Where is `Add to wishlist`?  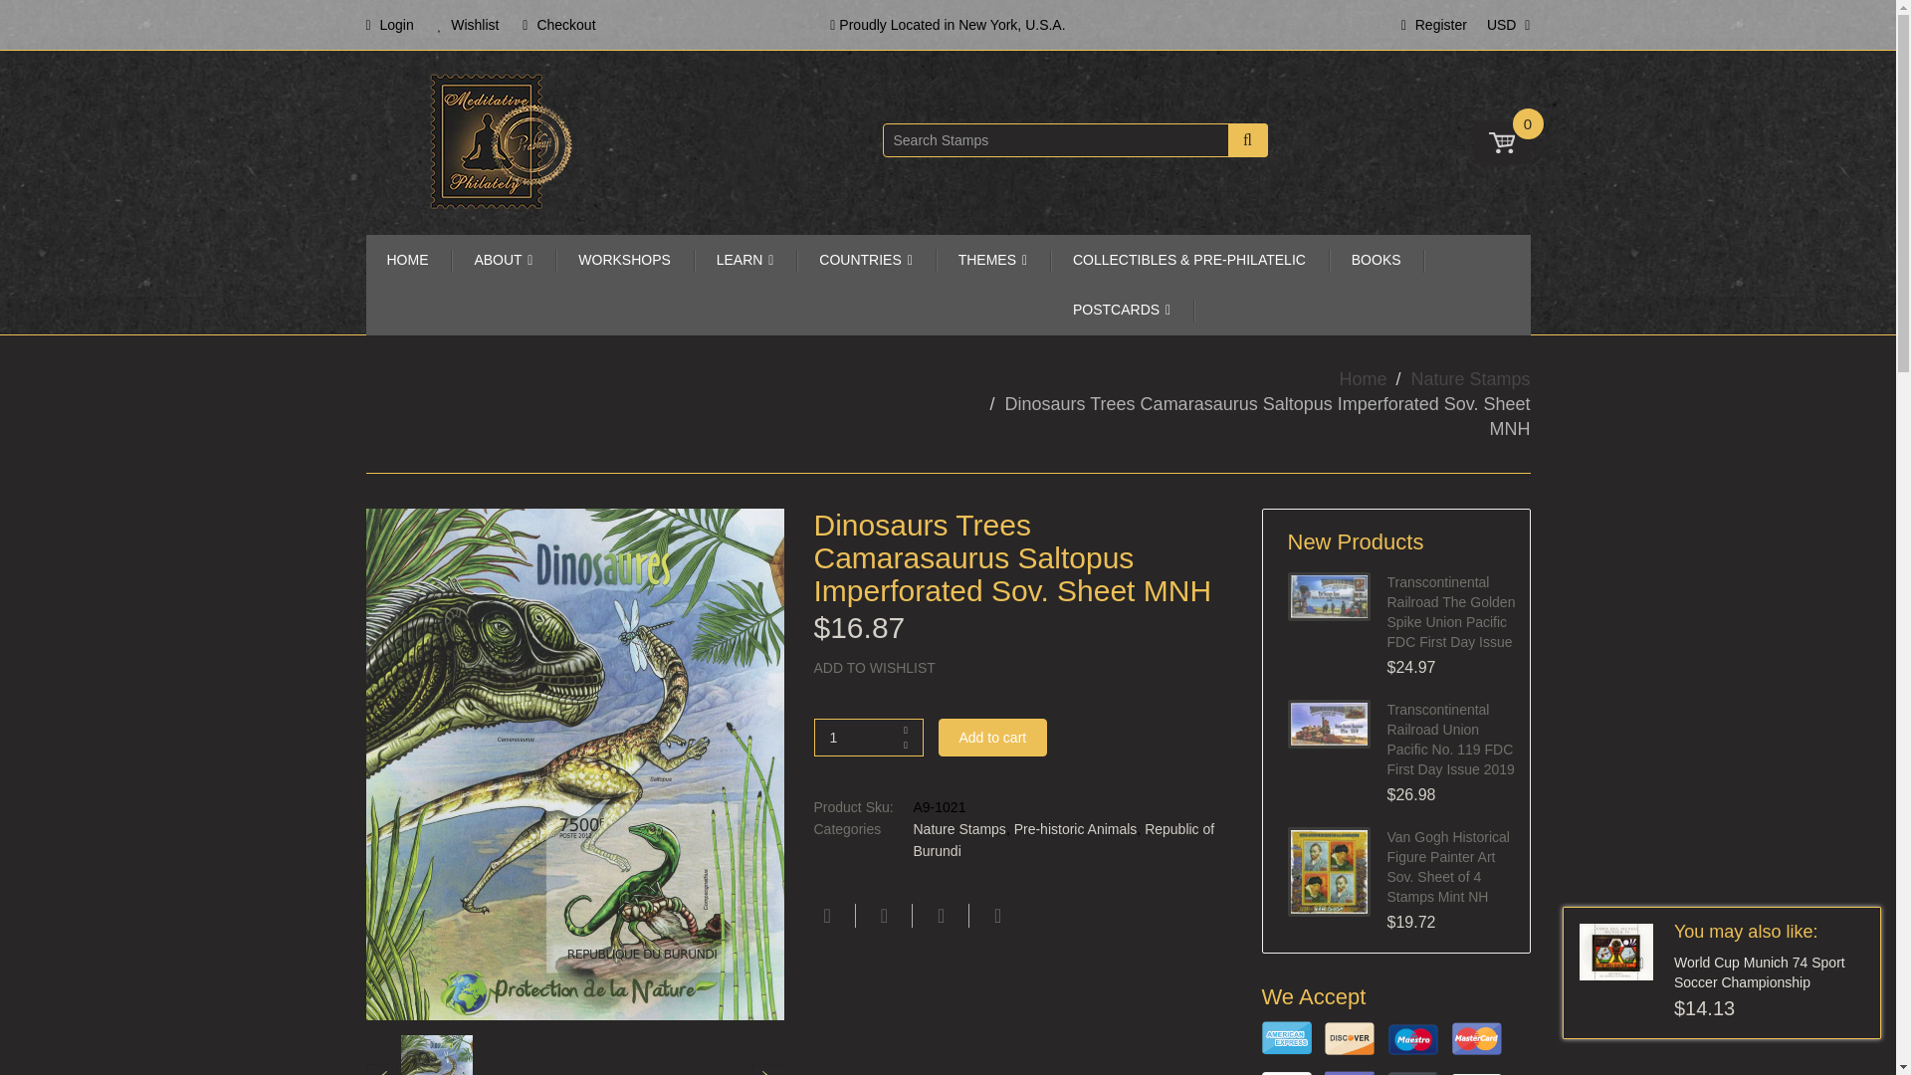
Add to wishlist is located at coordinates (1023, 669).